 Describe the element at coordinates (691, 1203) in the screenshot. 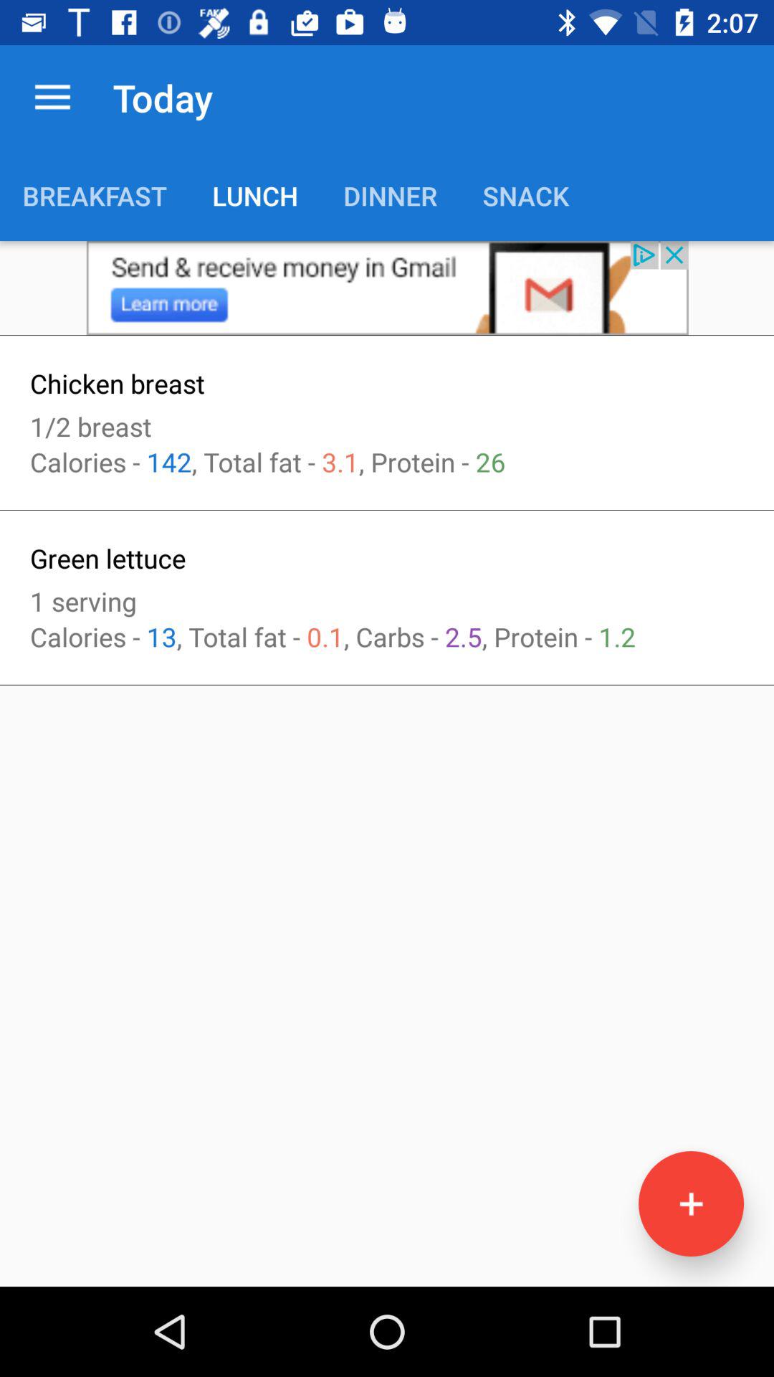

I see `add a receipe` at that location.